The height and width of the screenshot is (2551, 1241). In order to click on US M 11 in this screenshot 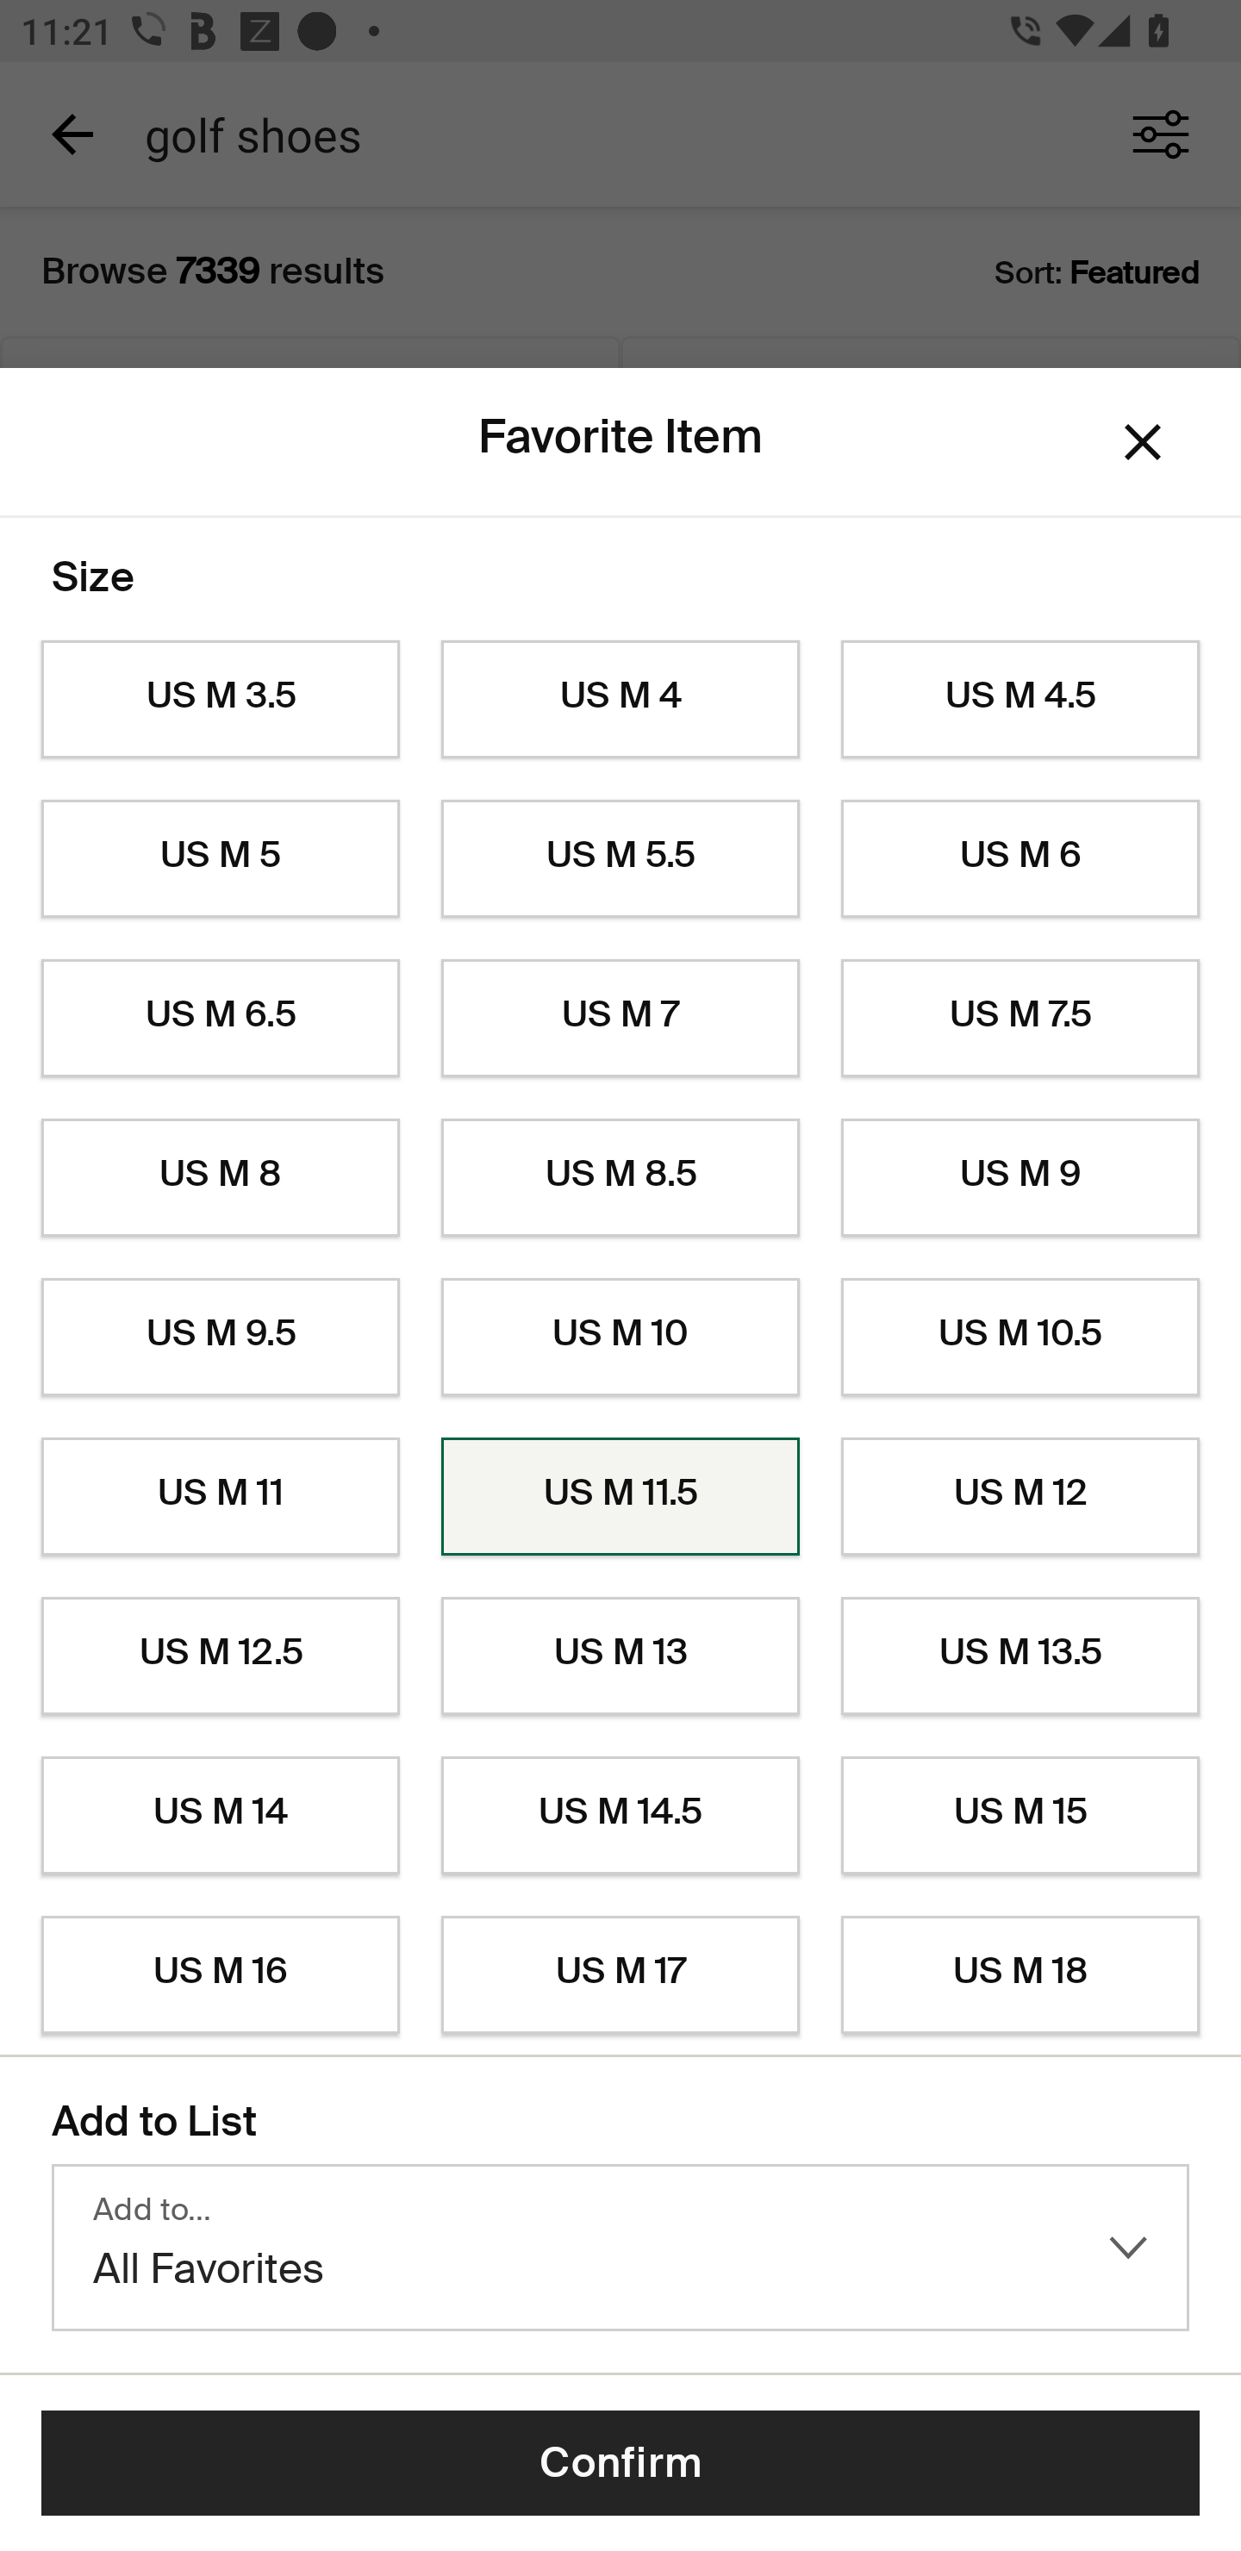, I will do `click(220, 1496)`.